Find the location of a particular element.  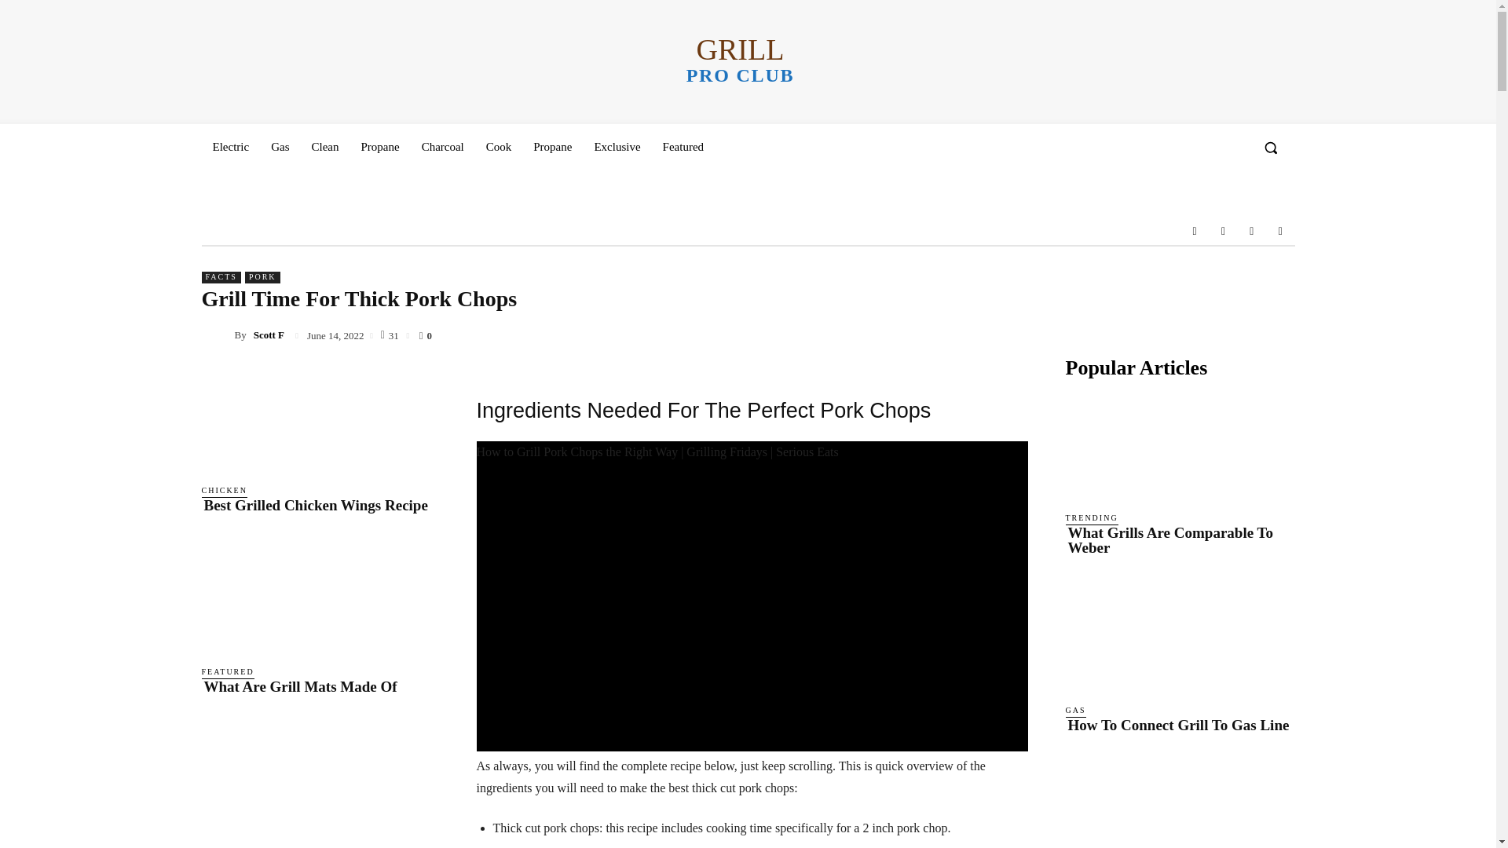

VKontakte is located at coordinates (380, 146).